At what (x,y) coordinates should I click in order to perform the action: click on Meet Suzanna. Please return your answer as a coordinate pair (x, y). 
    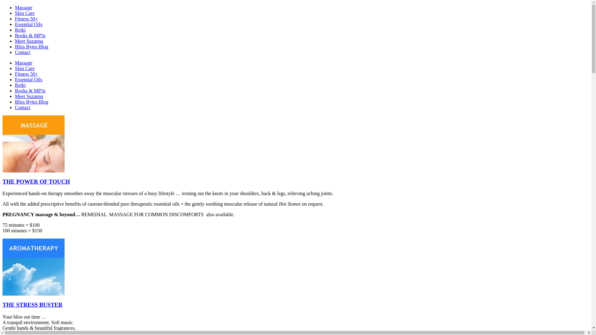
    Looking at the image, I should click on (29, 41).